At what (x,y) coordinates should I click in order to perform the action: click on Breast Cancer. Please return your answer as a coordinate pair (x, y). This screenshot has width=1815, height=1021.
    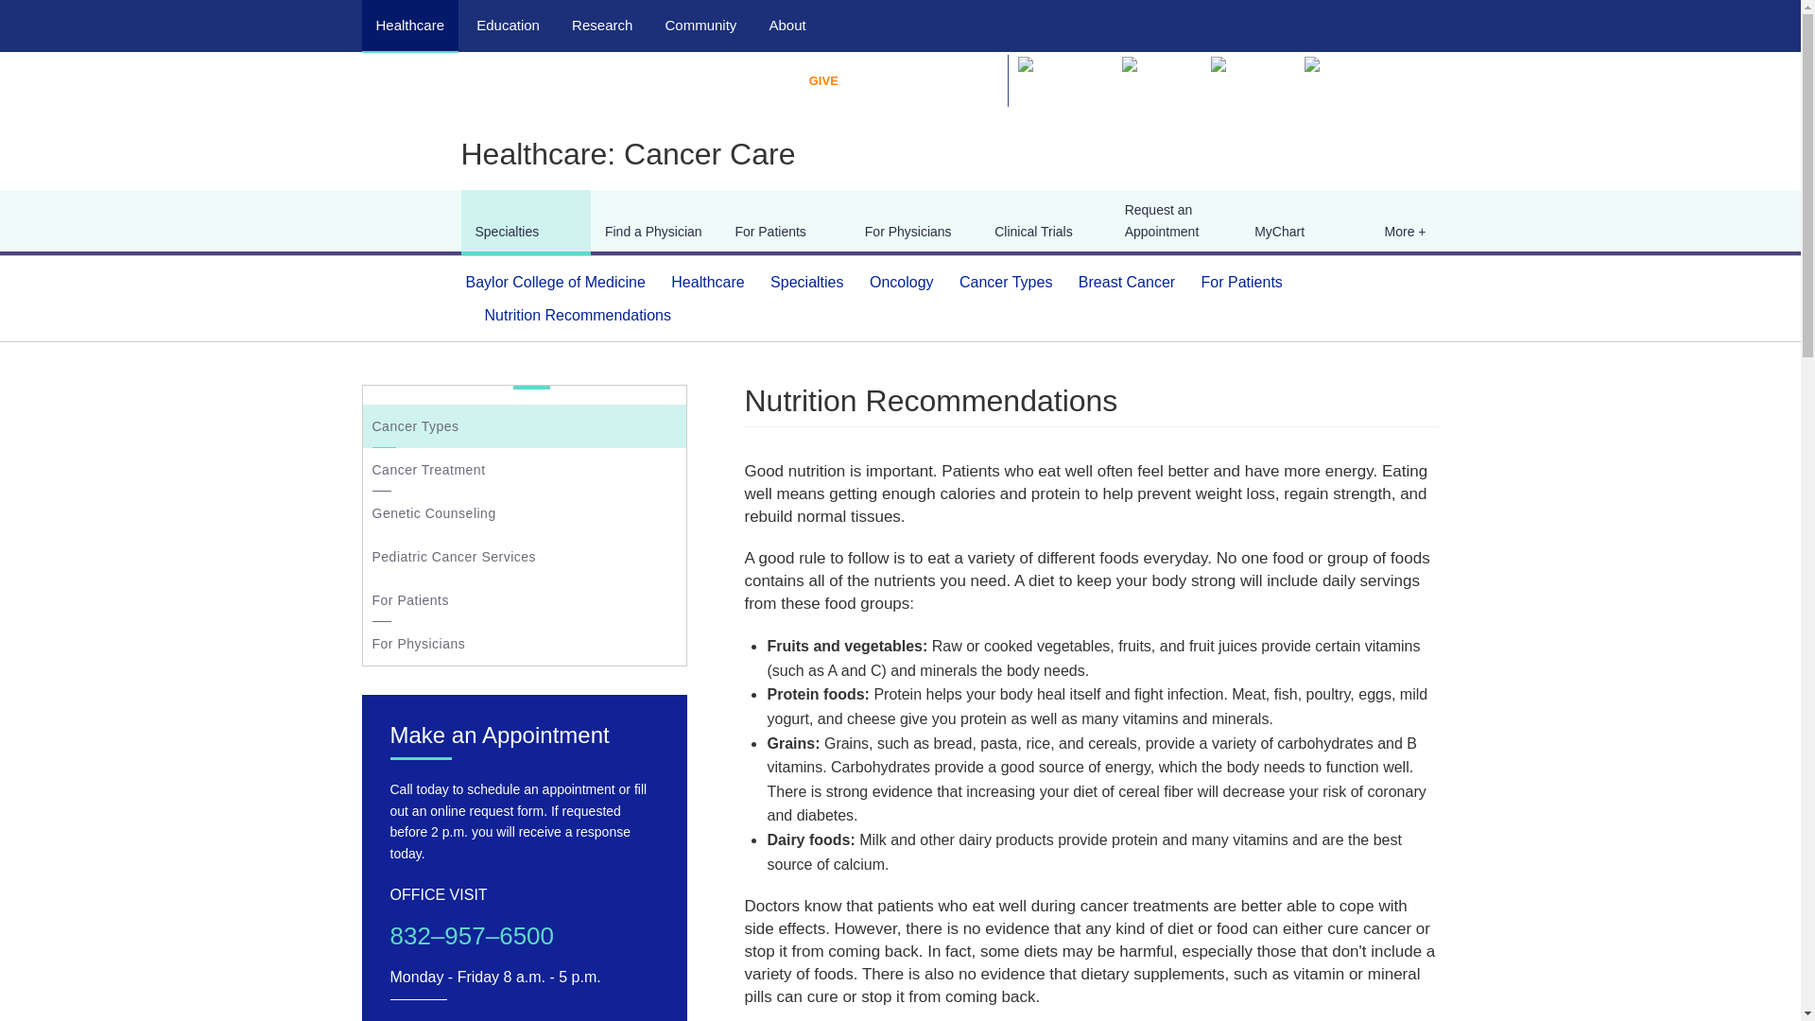
    Looking at the image, I should click on (1126, 282).